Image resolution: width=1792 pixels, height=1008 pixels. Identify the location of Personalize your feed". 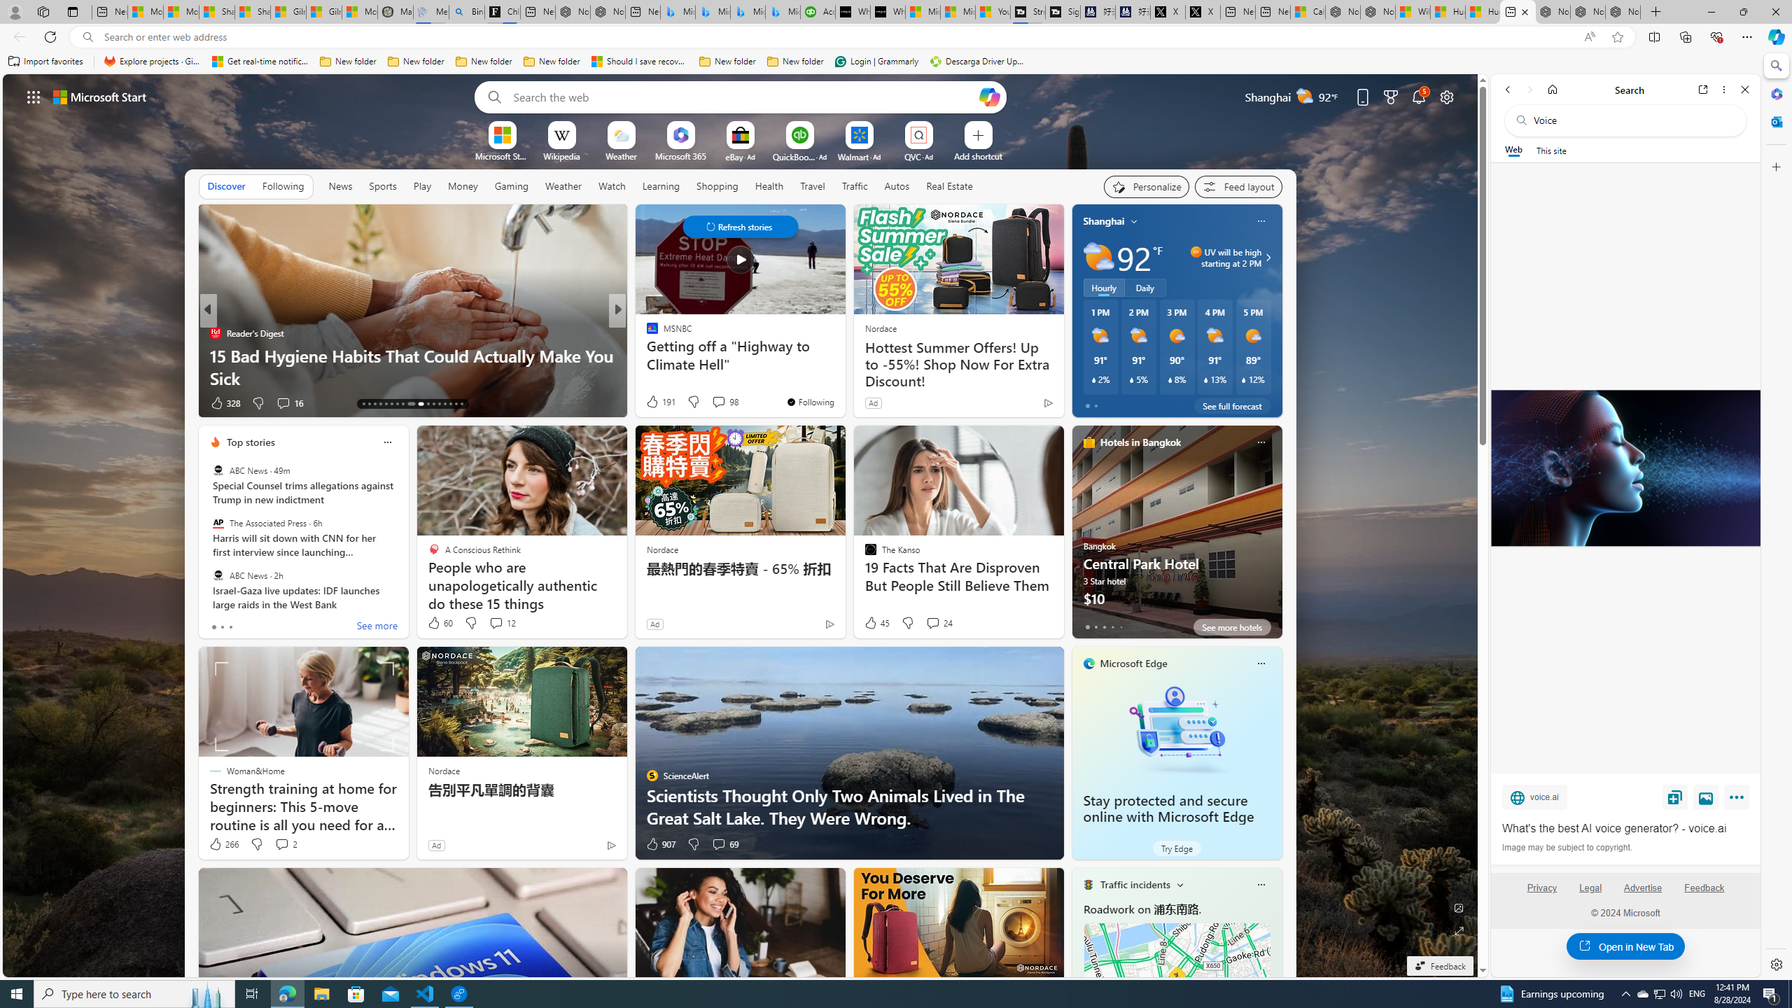
(1147, 186).